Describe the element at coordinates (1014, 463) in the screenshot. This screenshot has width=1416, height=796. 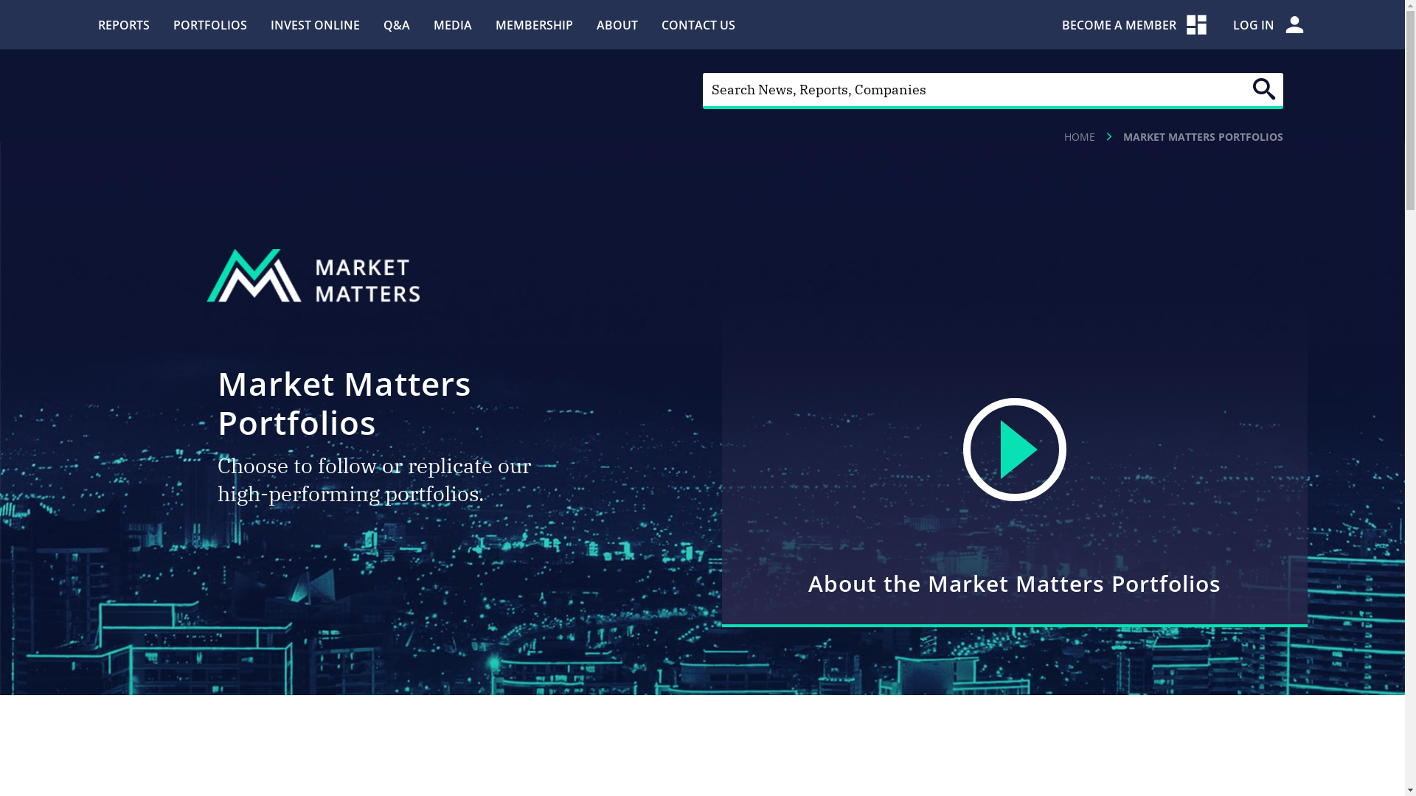
I see `About the Market Matters Portfolios` at that location.